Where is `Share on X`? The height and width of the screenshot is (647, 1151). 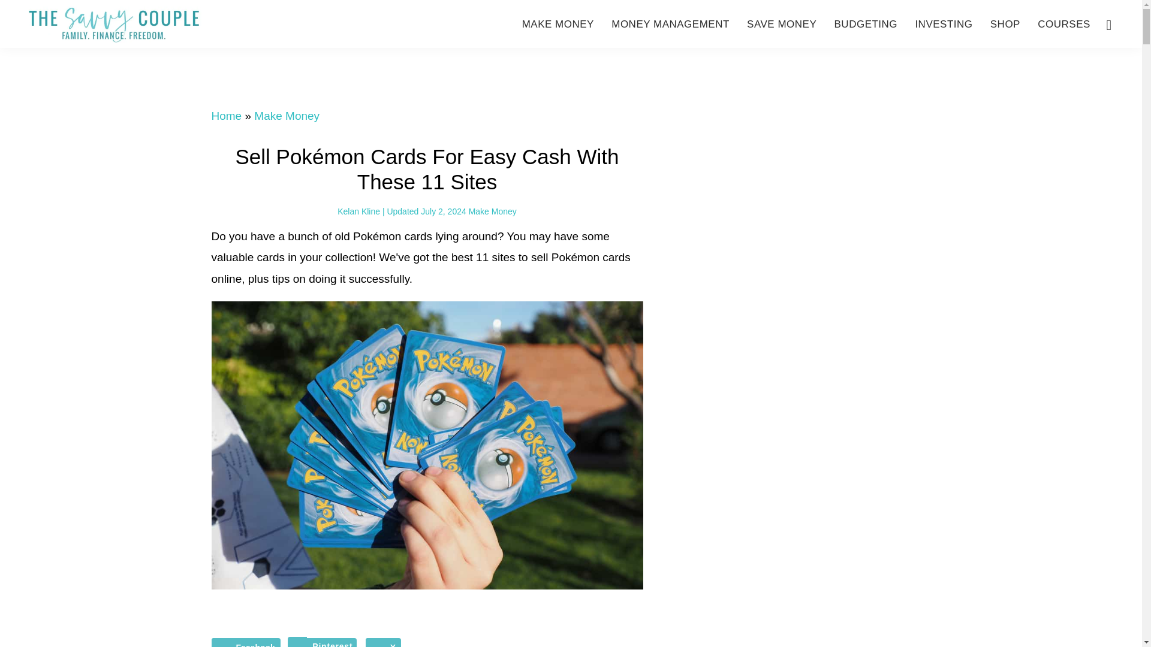
Share on X is located at coordinates (383, 642).